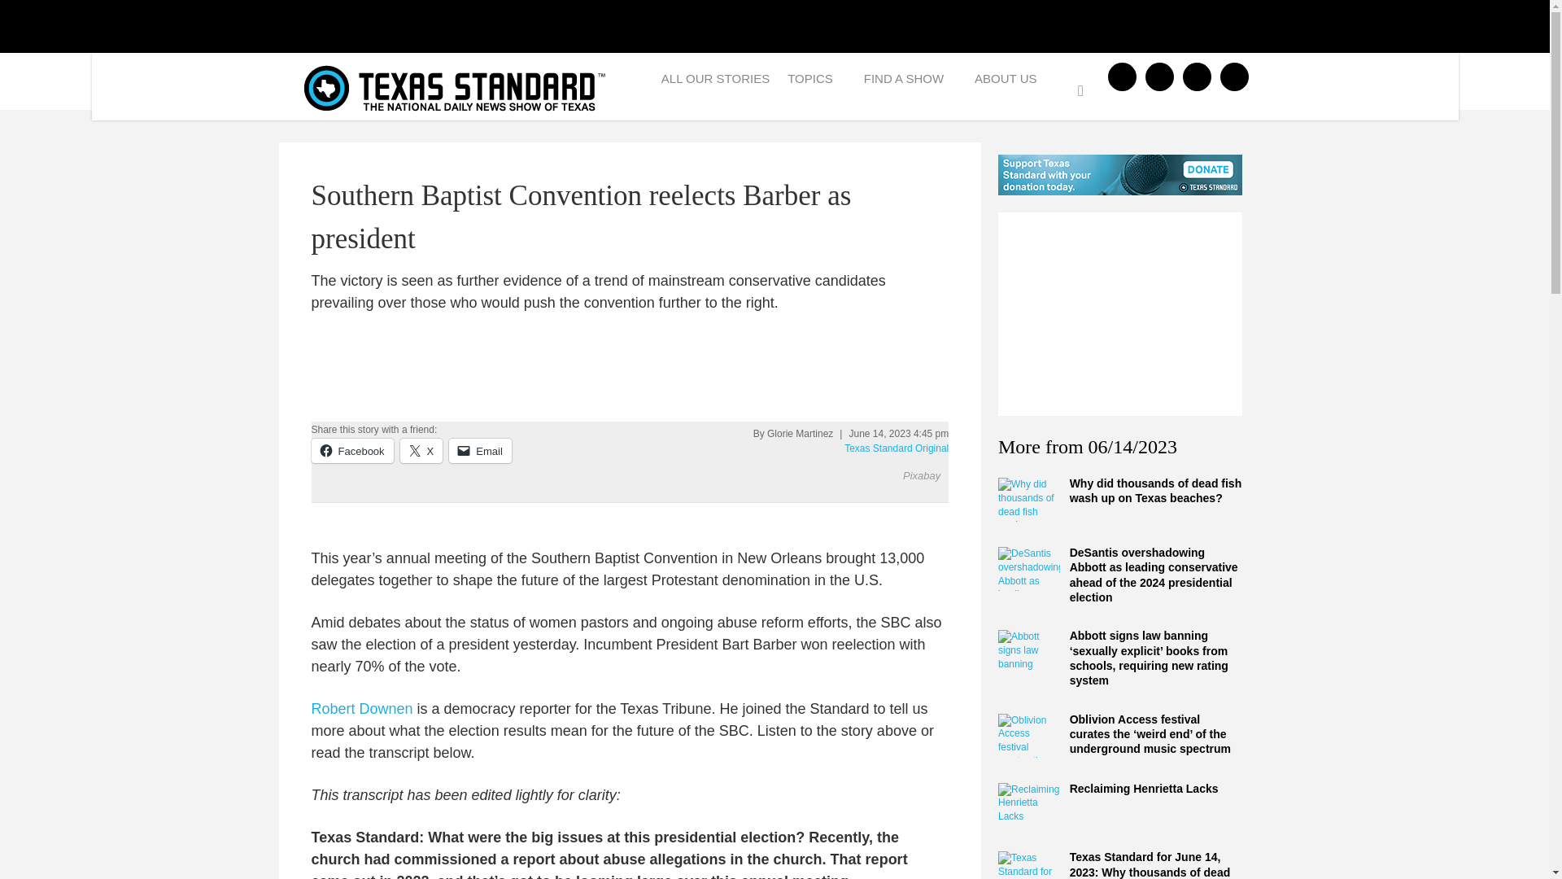  I want to click on Click to email a link to a friend, so click(480, 451).